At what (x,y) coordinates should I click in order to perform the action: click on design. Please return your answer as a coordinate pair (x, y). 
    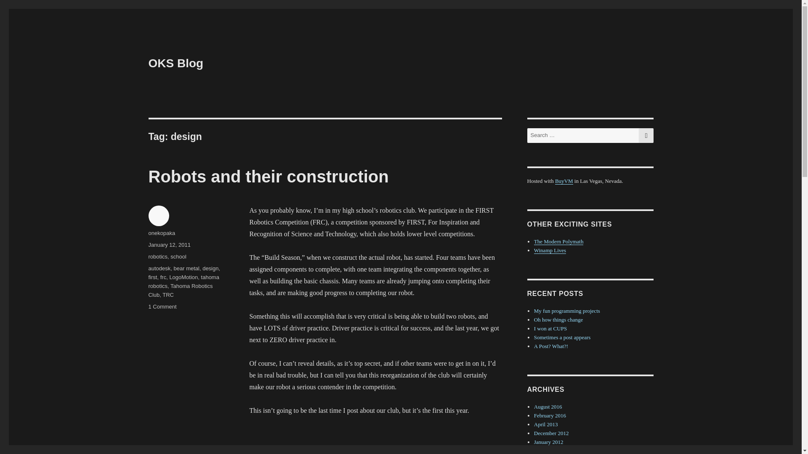
    Looking at the image, I should click on (210, 268).